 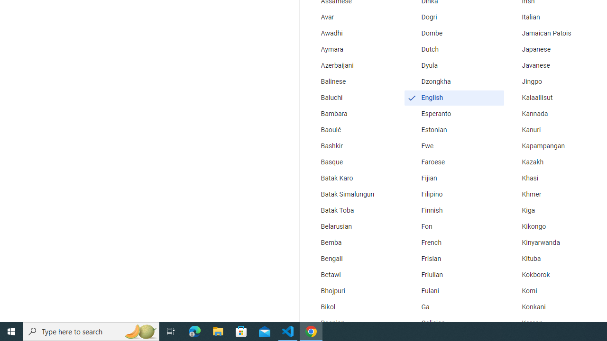 What do you see at coordinates (354, 291) in the screenshot?
I see `Bhojpuri` at bounding box center [354, 291].